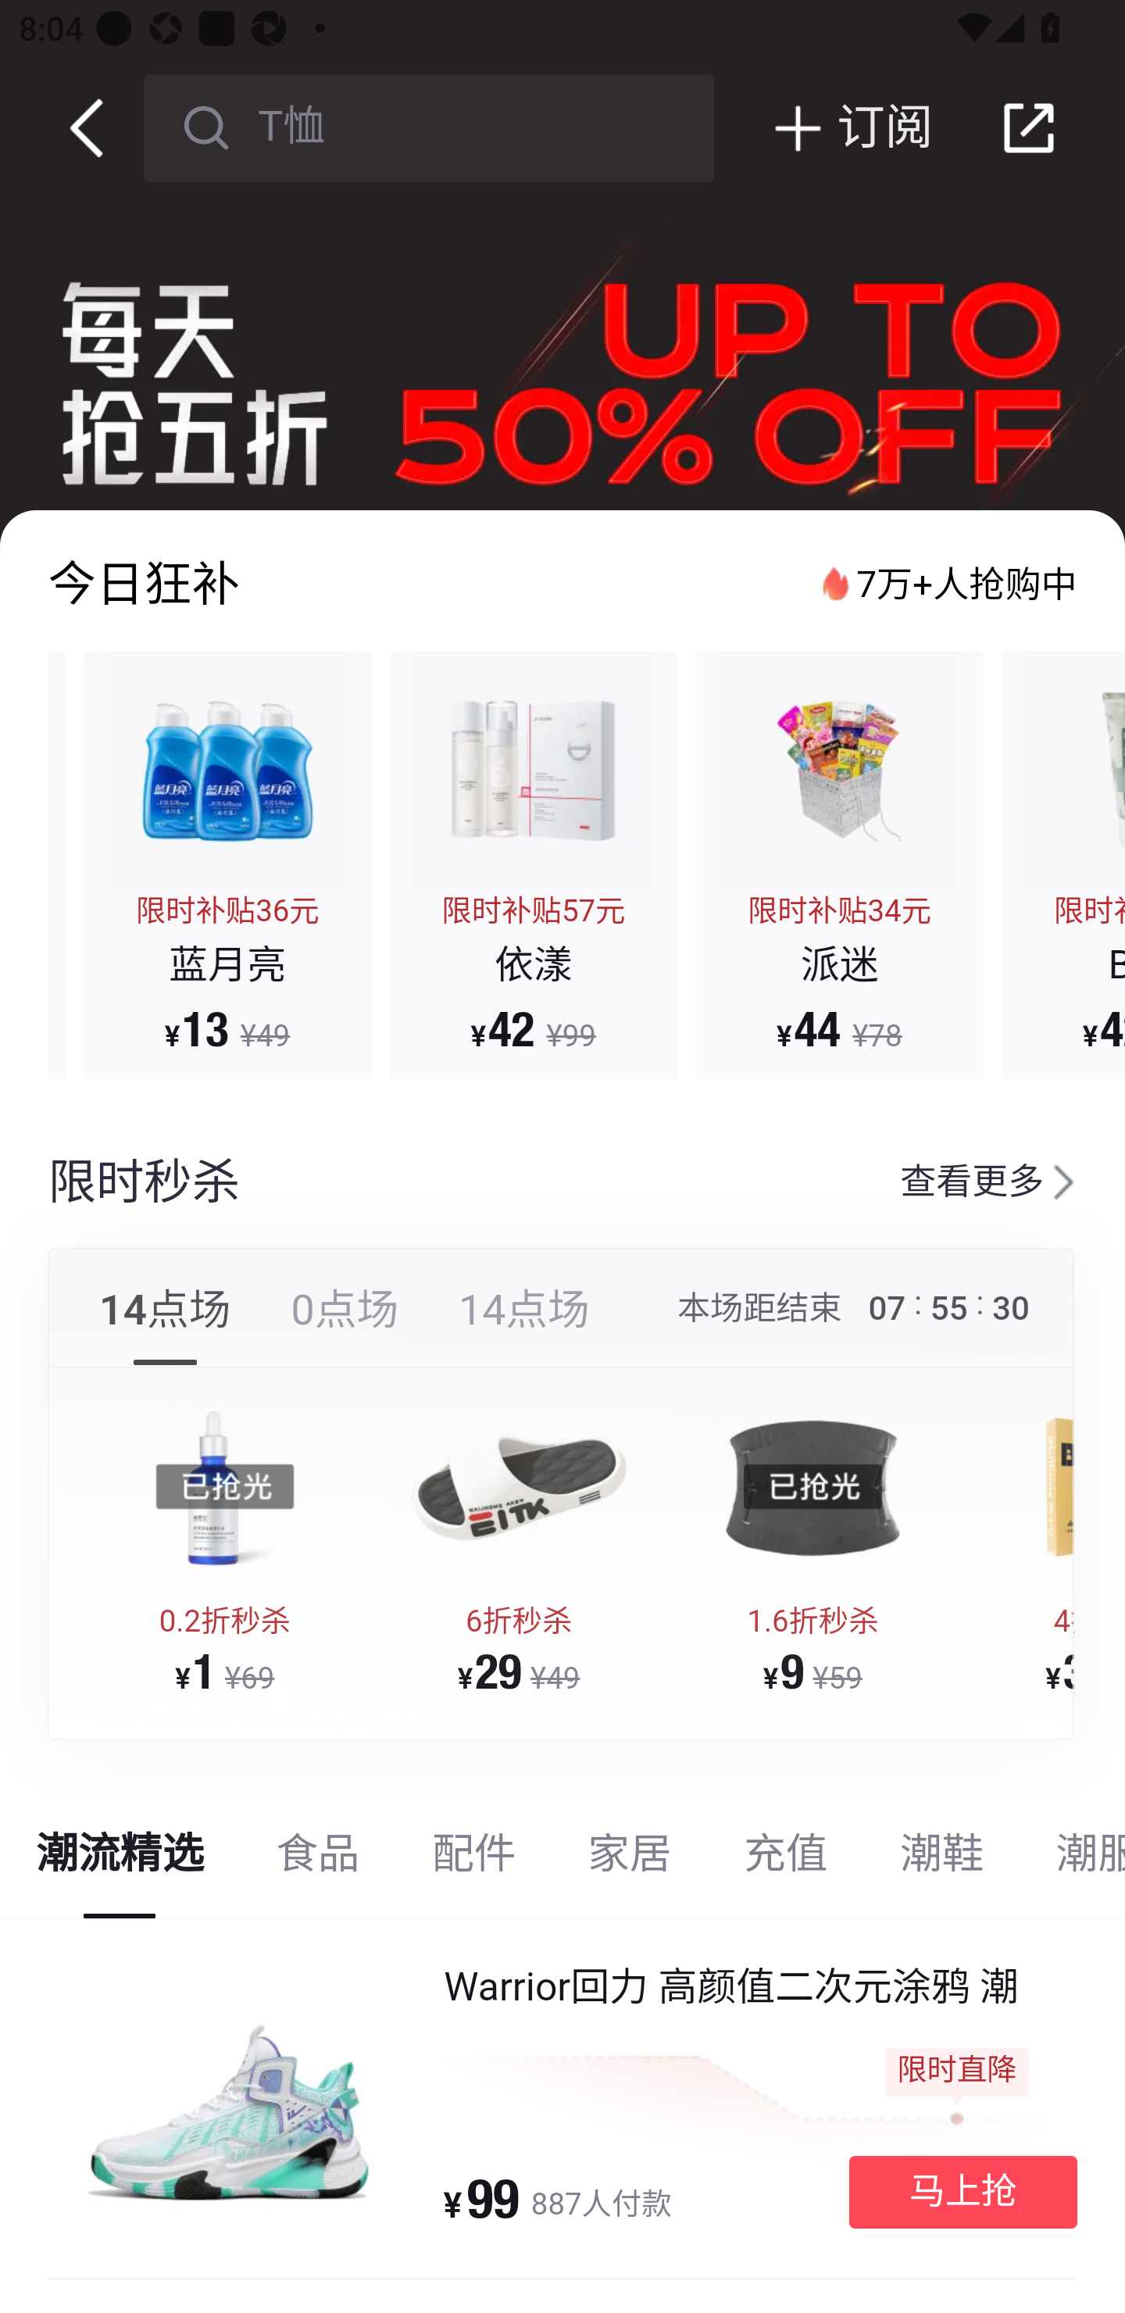 The width and height of the screenshot is (1125, 2313). What do you see at coordinates (823, 127) in the screenshot?
I see `订阅` at bounding box center [823, 127].